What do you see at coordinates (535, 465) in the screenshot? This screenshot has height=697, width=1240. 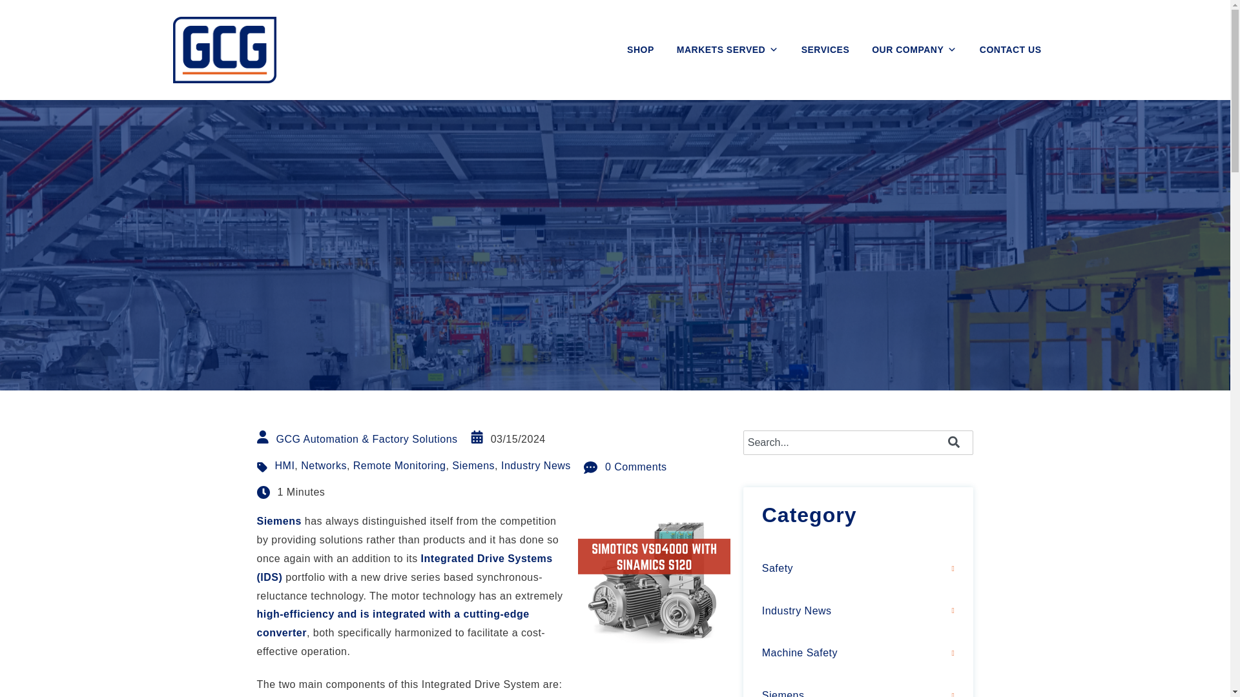 I see `Industry News` at bounding box center [535, 465].